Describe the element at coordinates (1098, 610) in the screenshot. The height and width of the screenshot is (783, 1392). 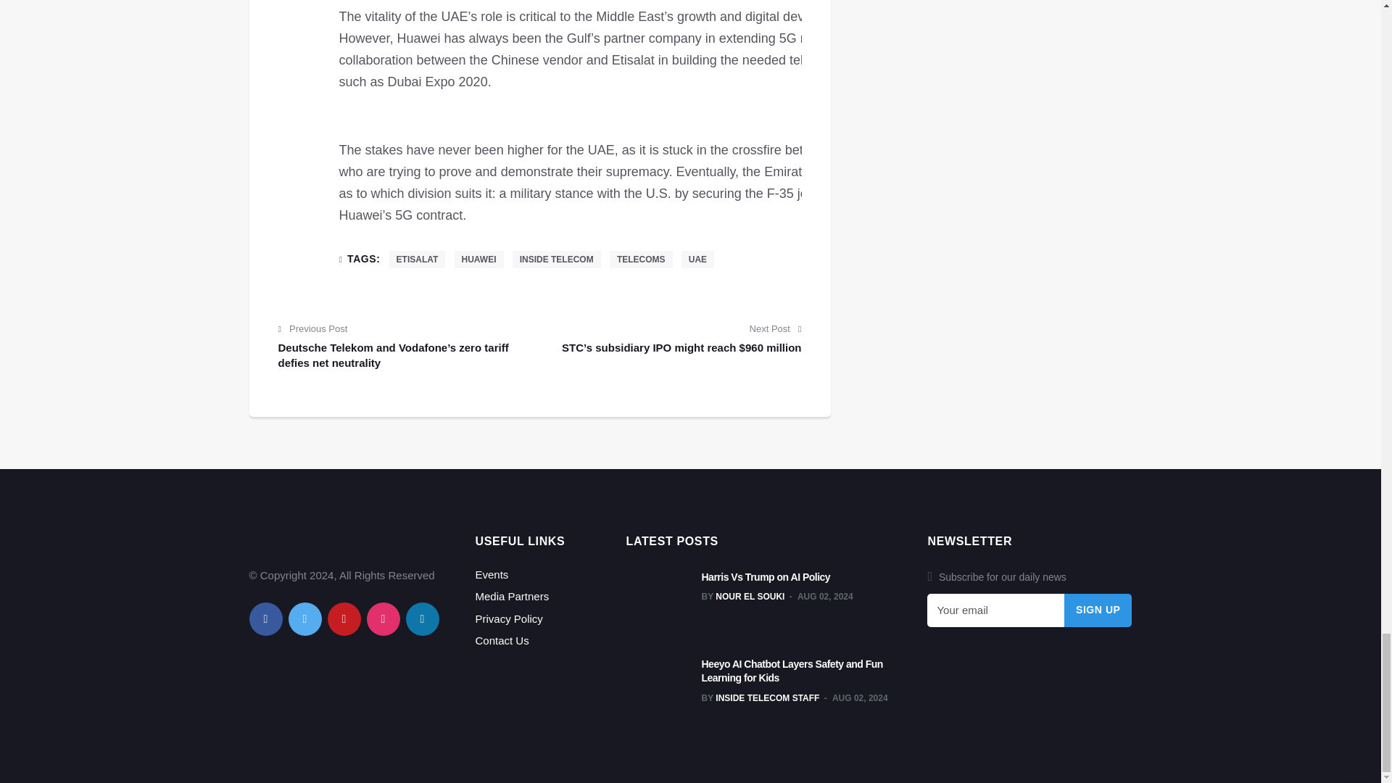
I see `Sign Up` at that location.